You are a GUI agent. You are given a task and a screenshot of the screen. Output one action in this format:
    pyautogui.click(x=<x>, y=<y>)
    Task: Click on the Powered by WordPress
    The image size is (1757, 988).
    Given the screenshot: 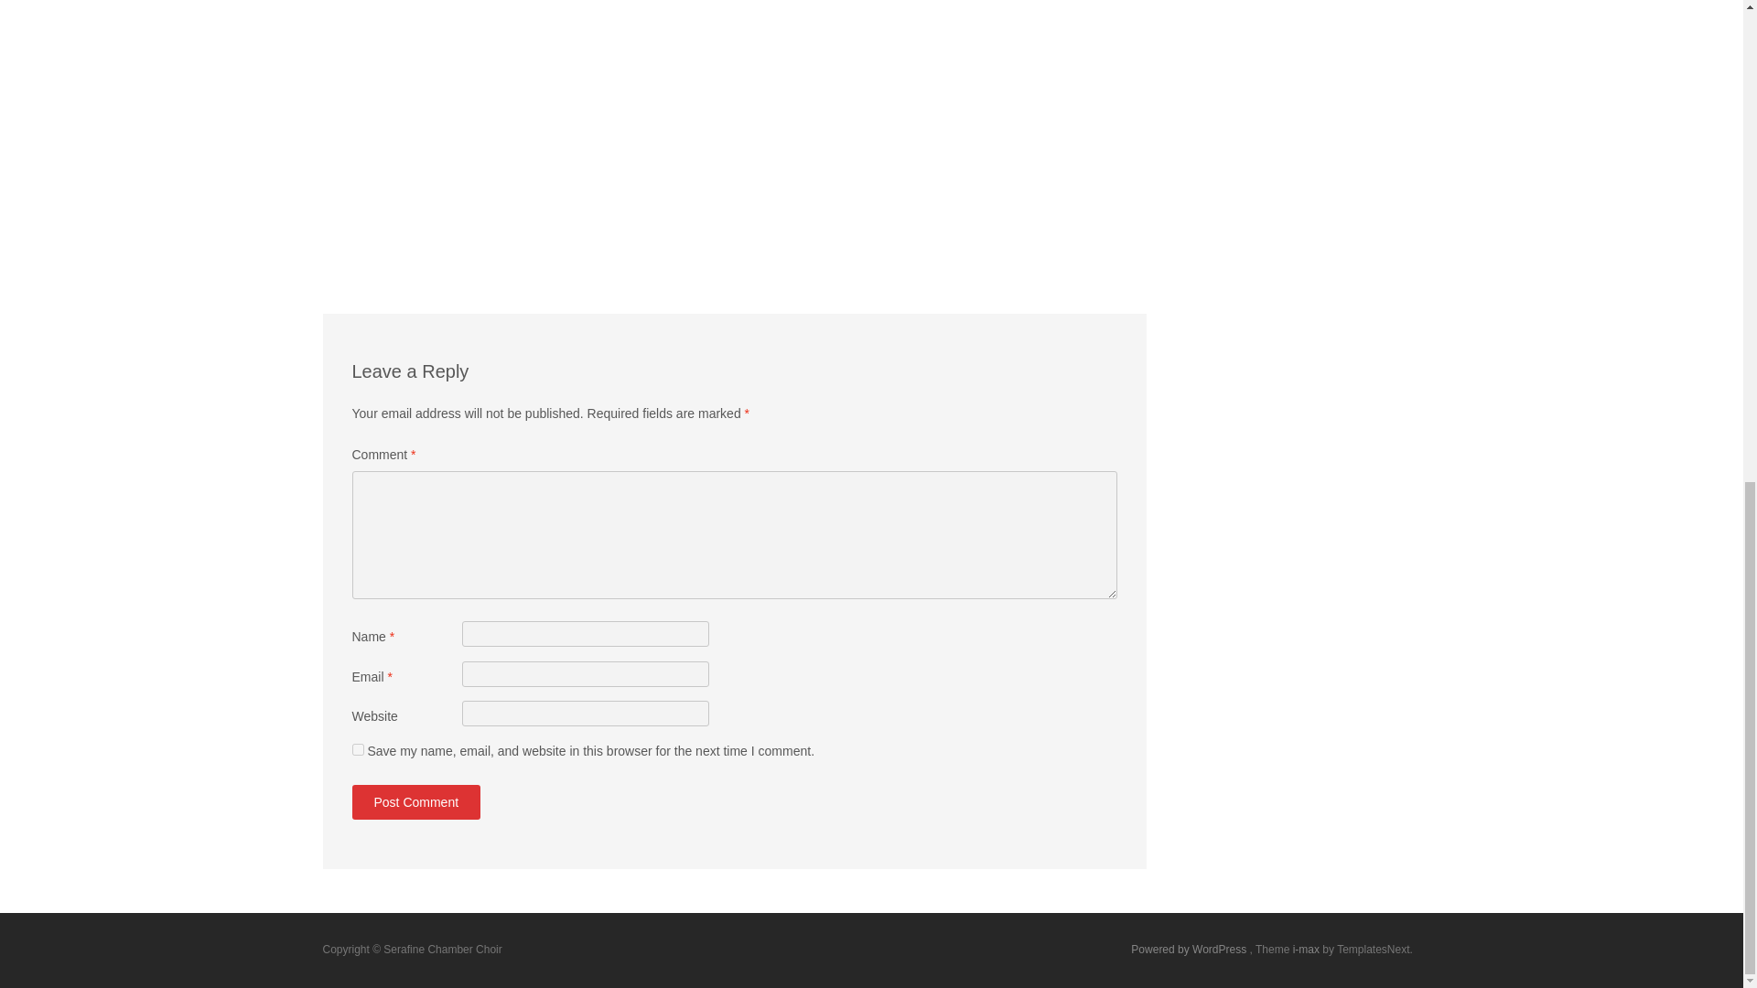 What is the action you would take?
    pyautogui.click(x=1190, y=950)
    